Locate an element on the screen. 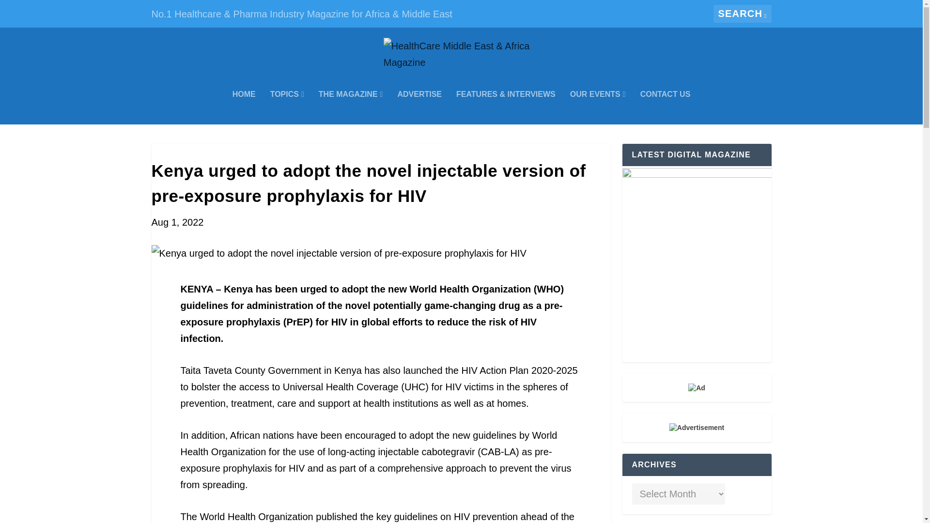  TOPICS is located at coordinates (287, 108).